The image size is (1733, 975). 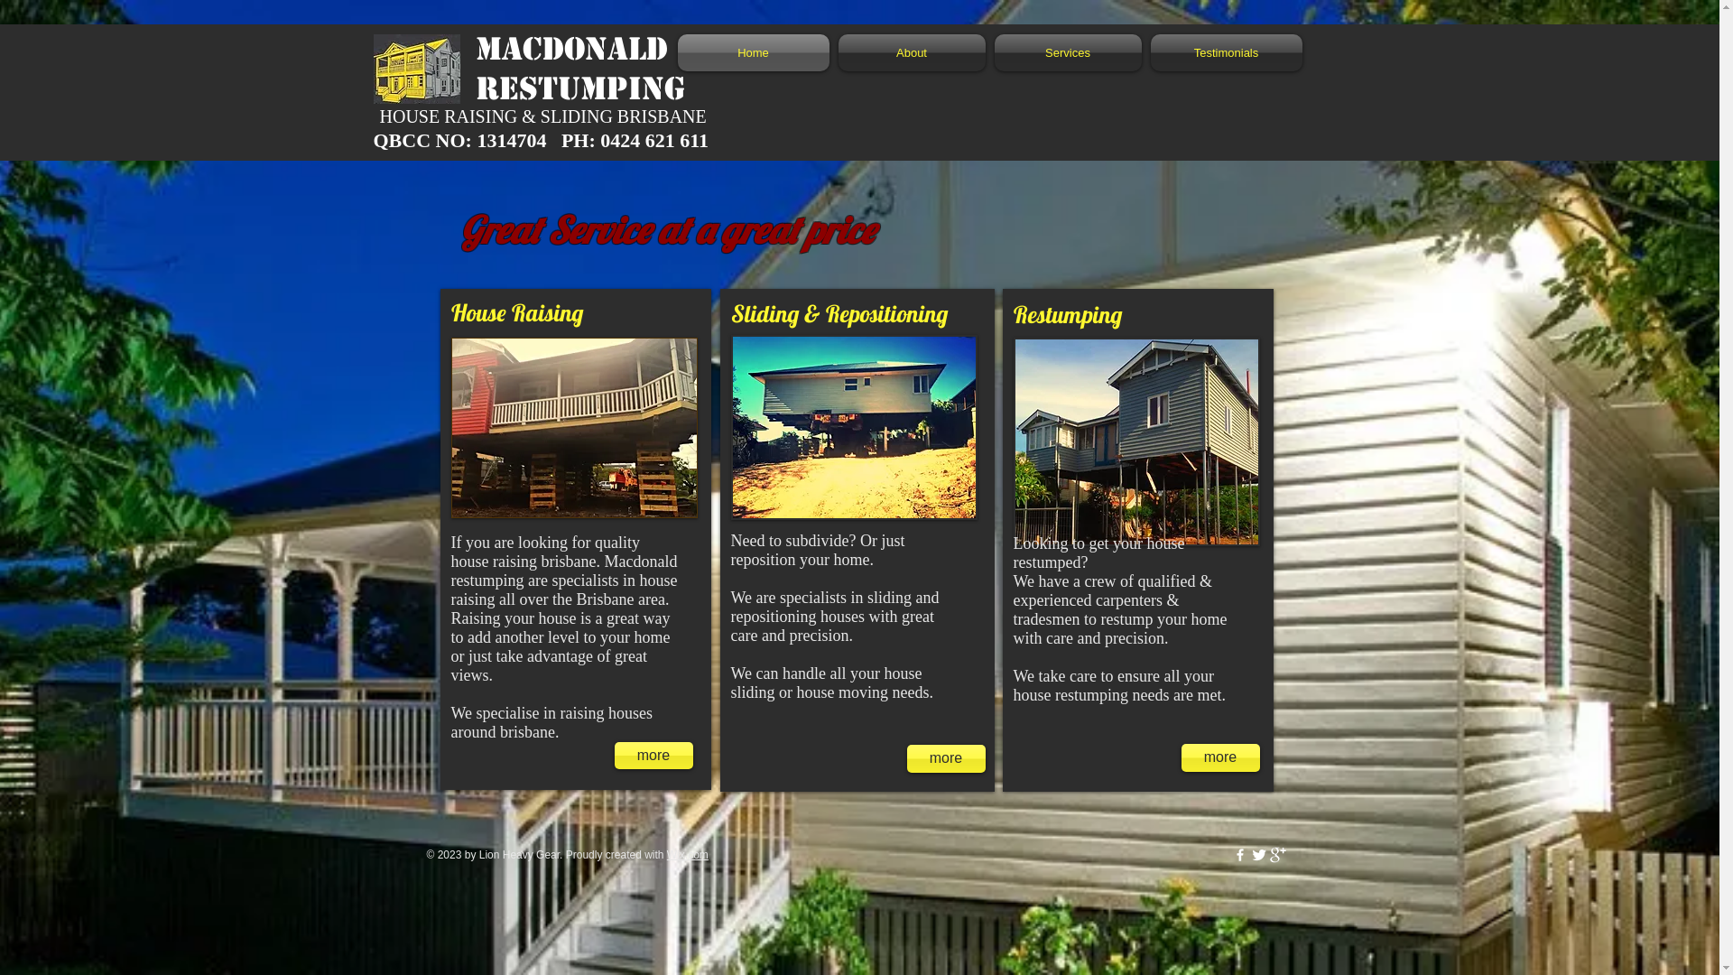 I want to click on IMG_1117.JPG, so click(x=854, y=428).